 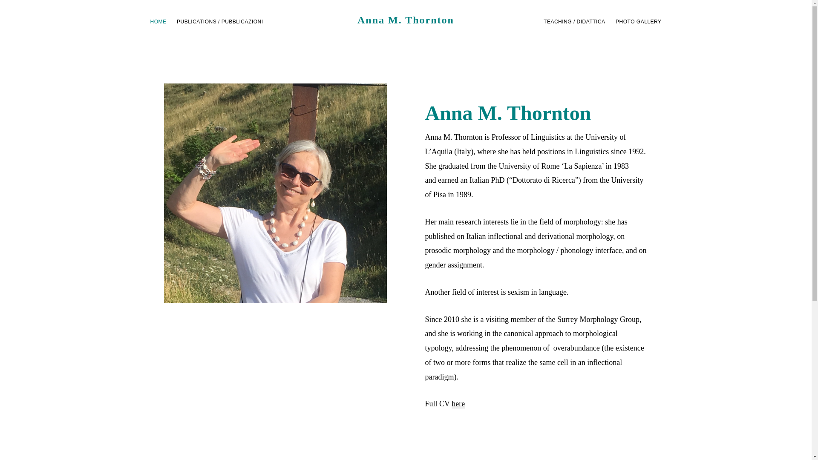 What do you see at coordinates (638, 21) in the screenshot?
I see `PHOTO GALLERY` at bounding box center [638, 21].